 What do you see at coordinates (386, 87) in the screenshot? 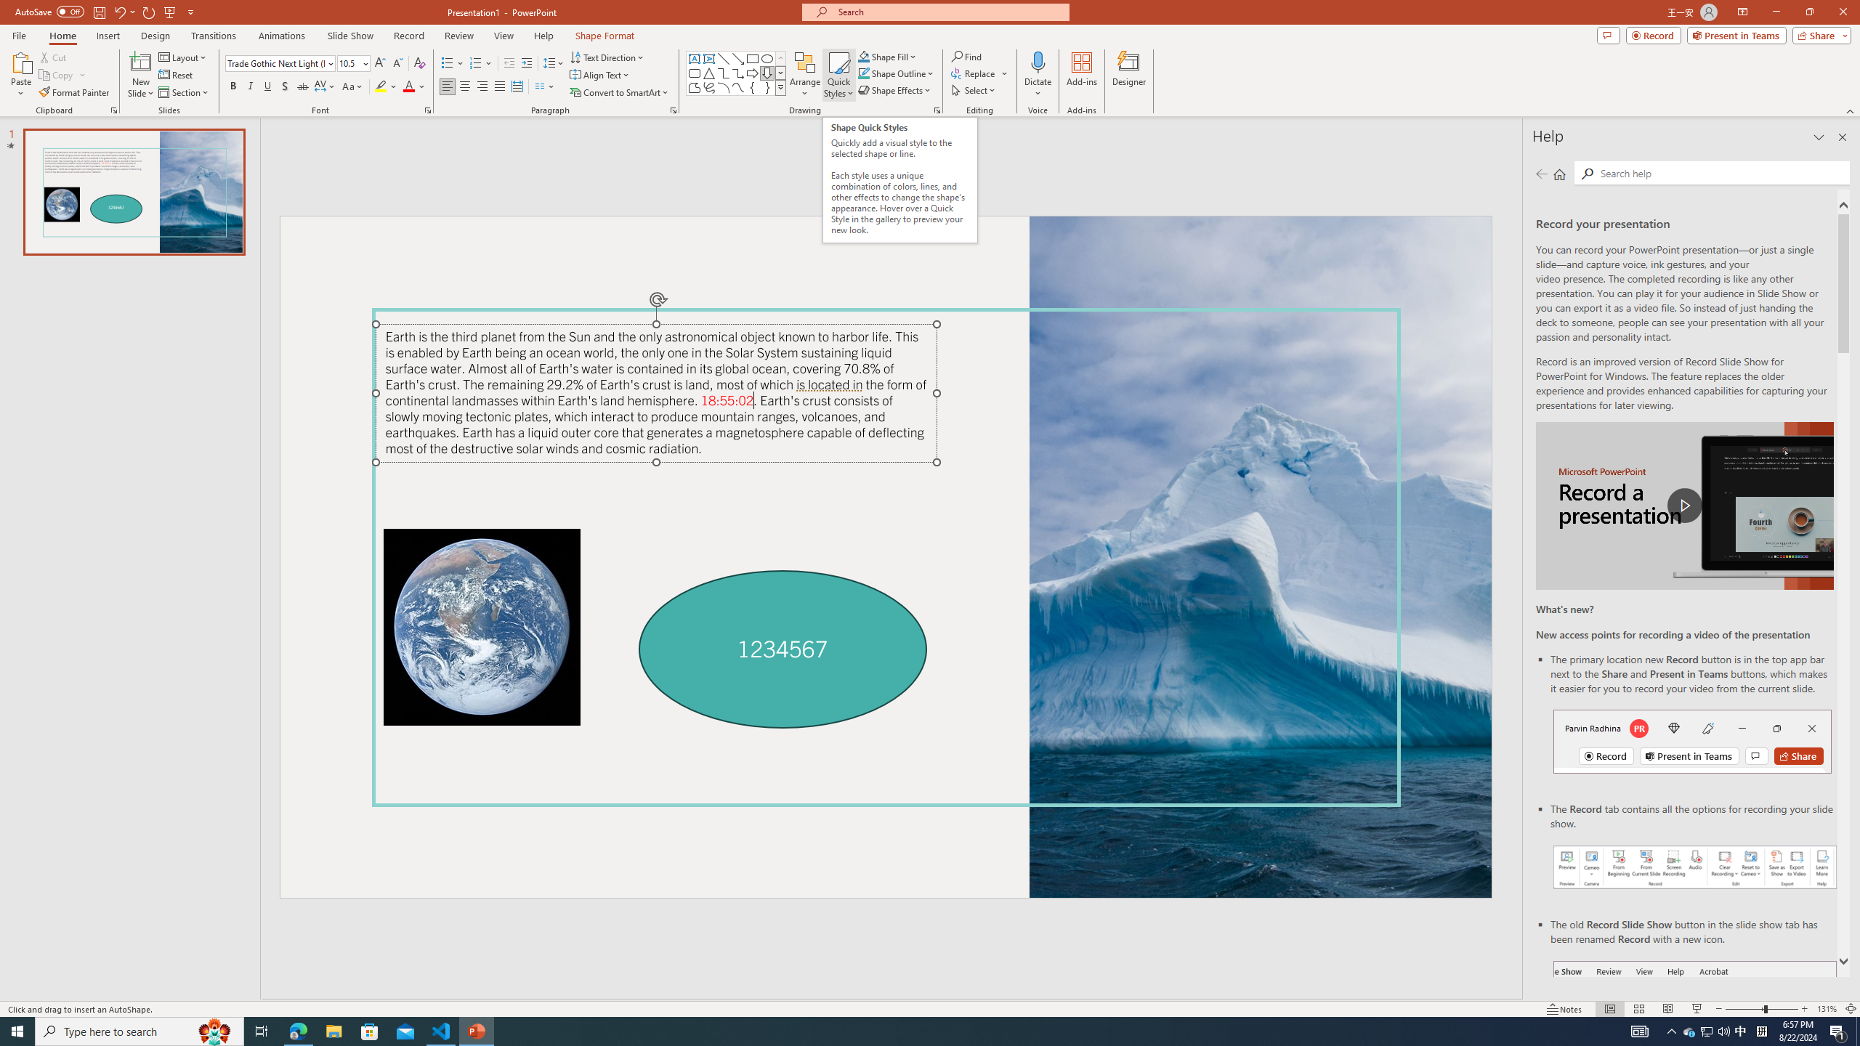
I see `Text Highlight Color` at bounding box center [386, 87].